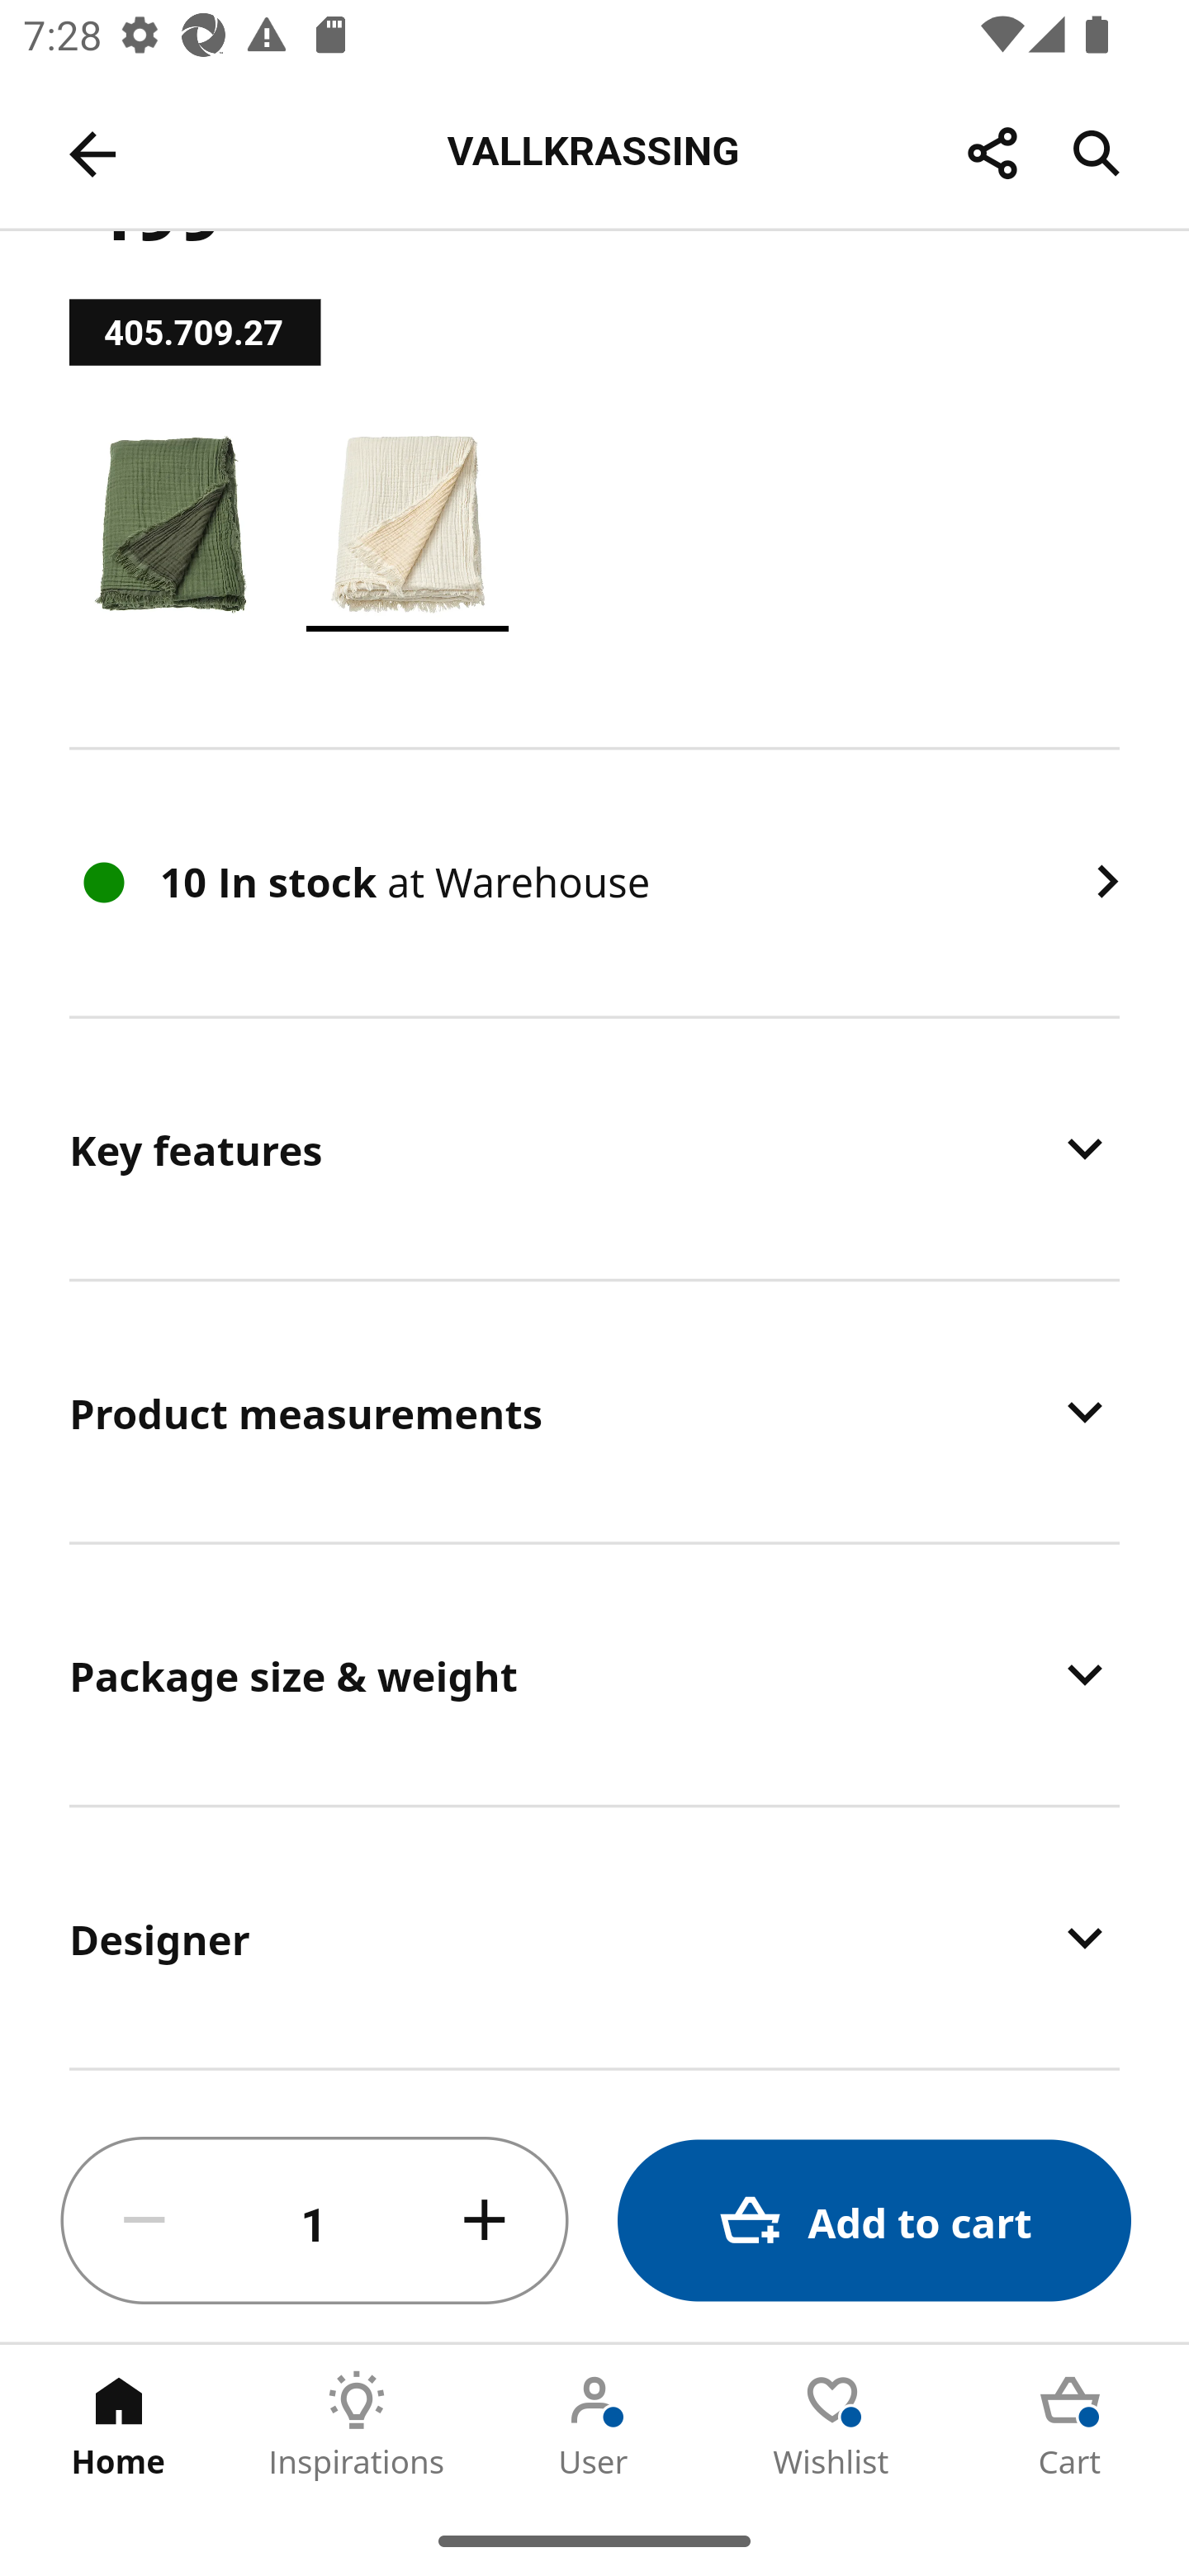  Describe the element at coordinates (1070, 2425) in the screenshot. I see `Cart
Tab 5 of 5` at that location.